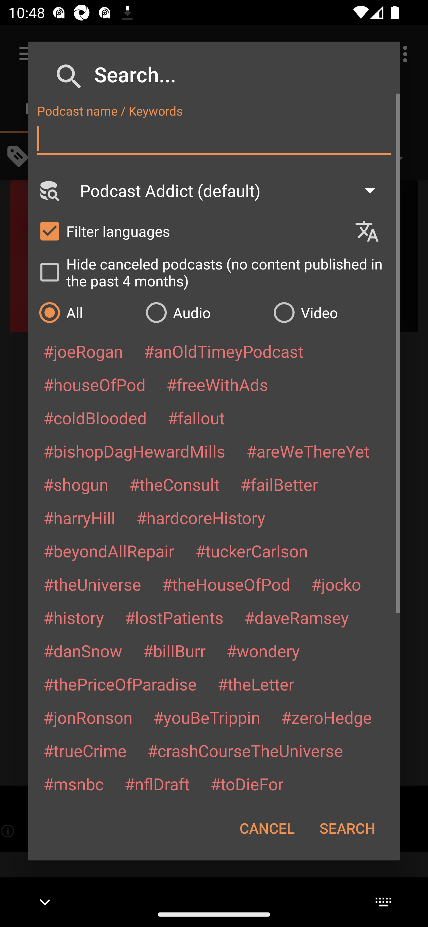 The image size is (428, 927). Describe the element at coordinates (94, 384) in the screenshot. I see `#houseOfPod` at that location.